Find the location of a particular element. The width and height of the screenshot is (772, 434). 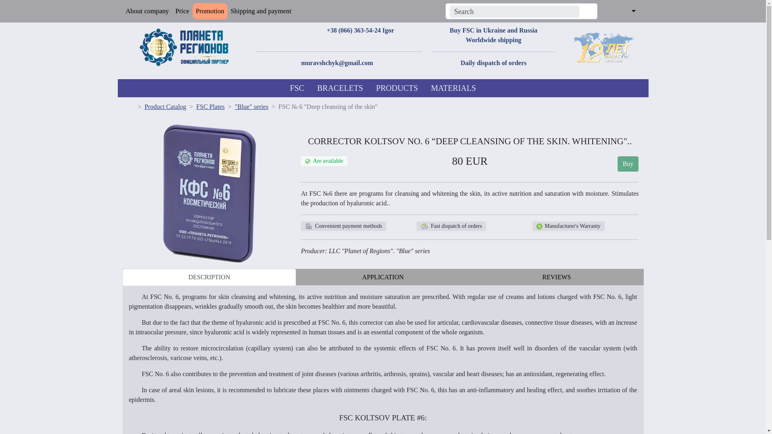

Viber is located at coordinates (284, 30).